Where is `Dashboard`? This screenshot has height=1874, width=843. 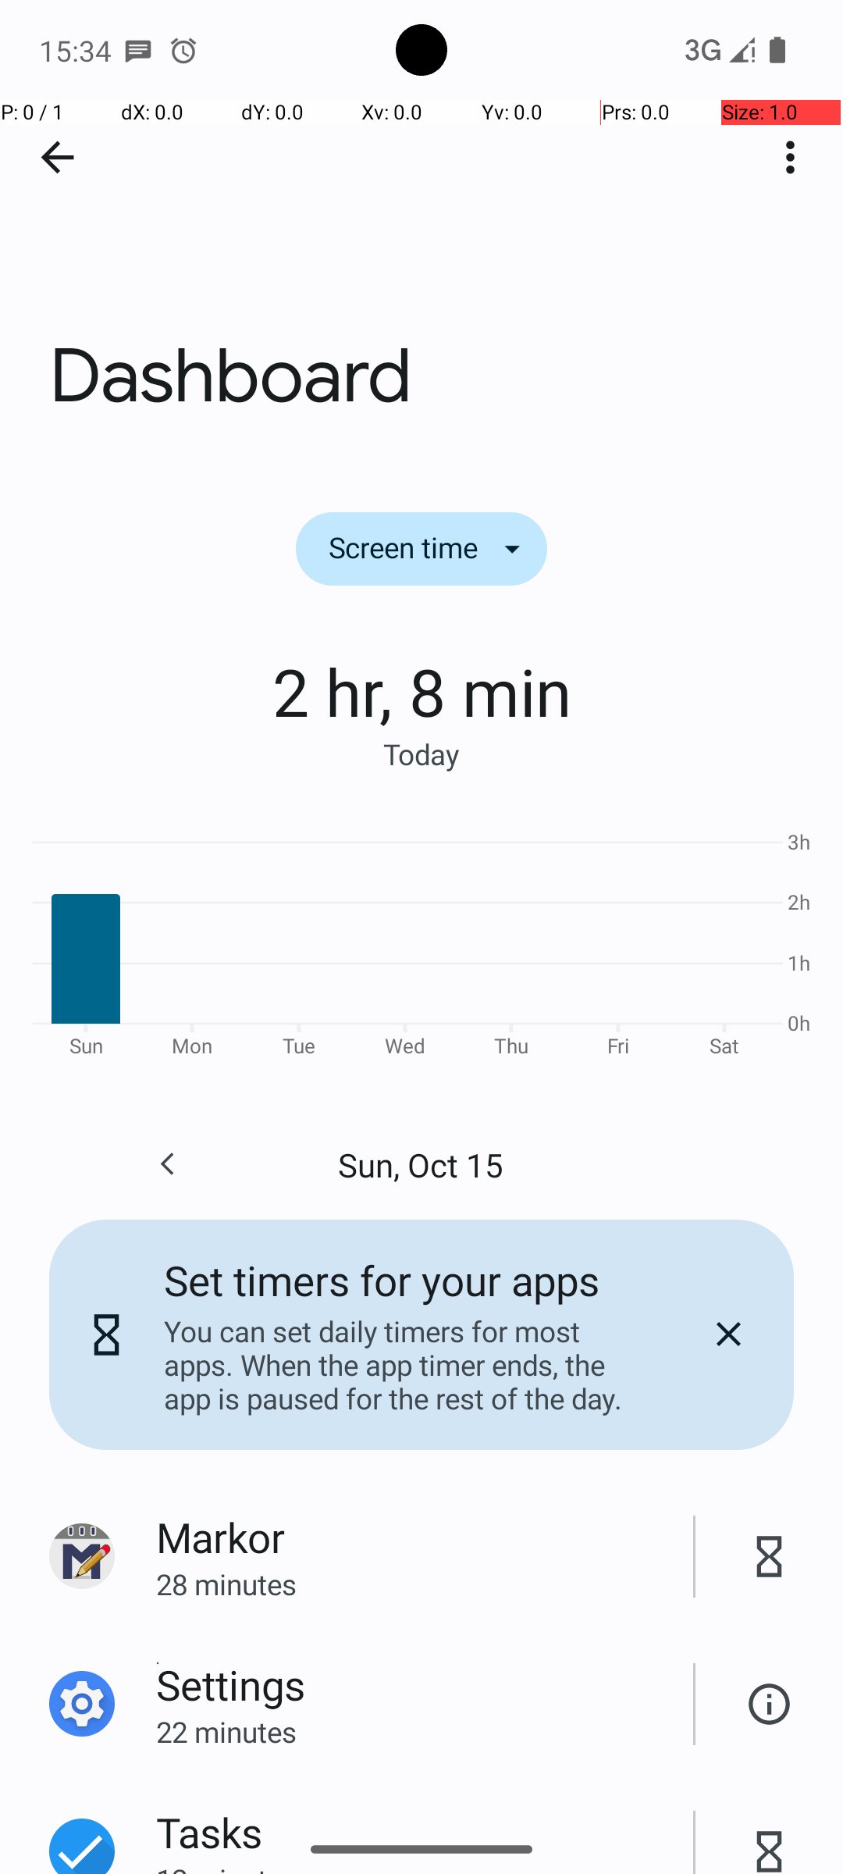 Dashboard is located at coordinates (421, 233).